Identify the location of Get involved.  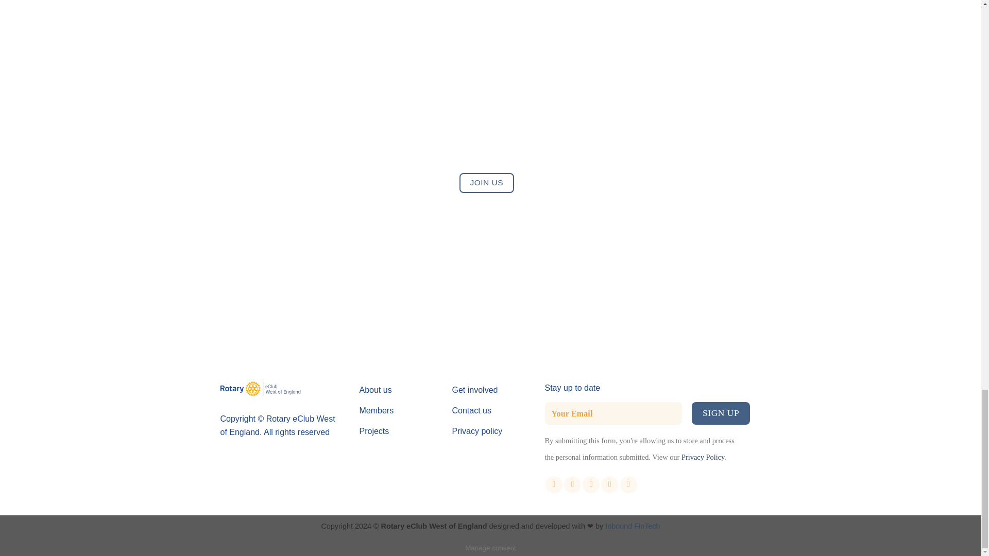
(490, 391).